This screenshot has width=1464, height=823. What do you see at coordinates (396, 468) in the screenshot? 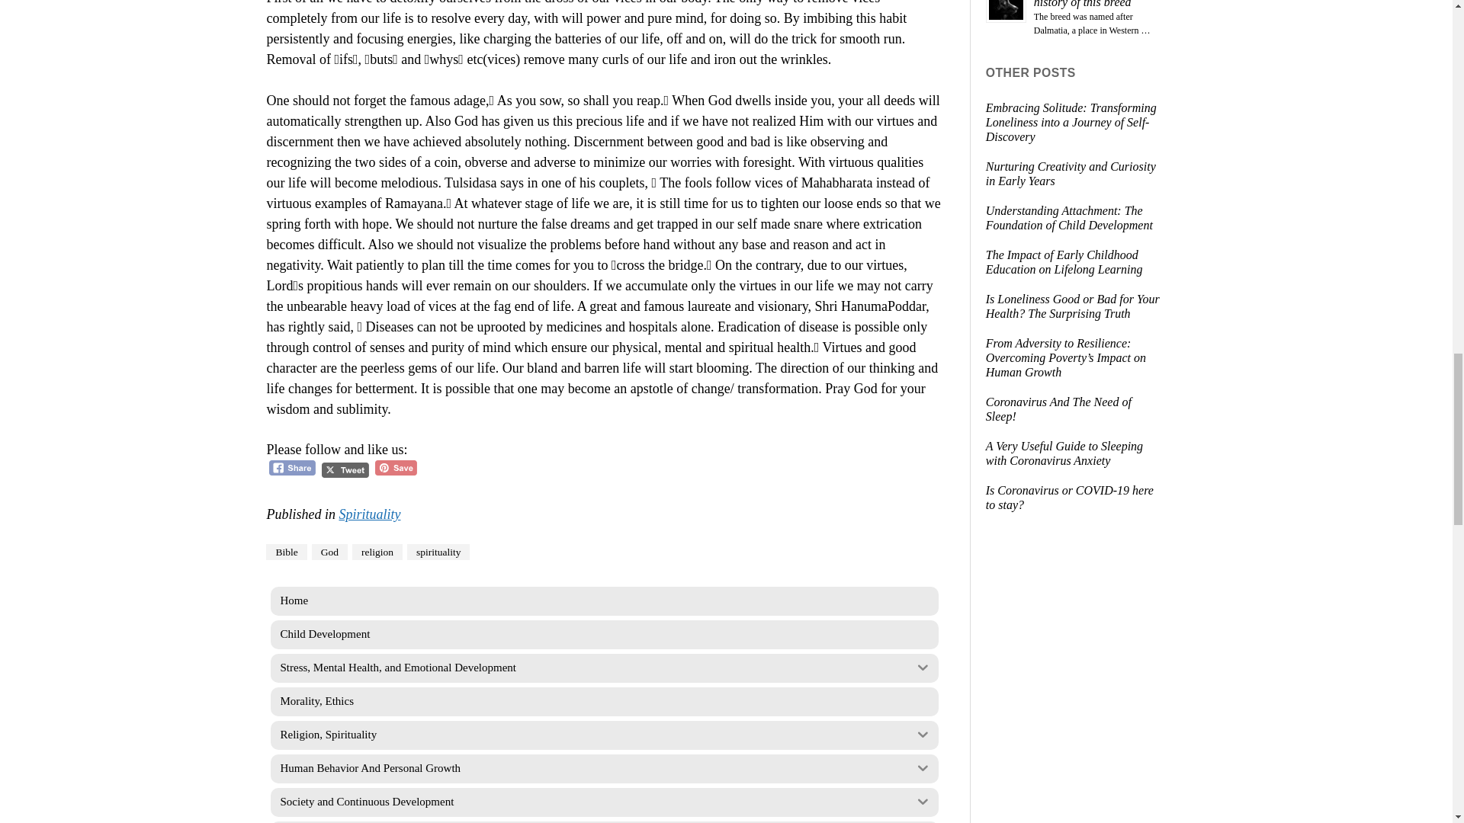
I see `Pin Share` at bounding box center [396, 468].